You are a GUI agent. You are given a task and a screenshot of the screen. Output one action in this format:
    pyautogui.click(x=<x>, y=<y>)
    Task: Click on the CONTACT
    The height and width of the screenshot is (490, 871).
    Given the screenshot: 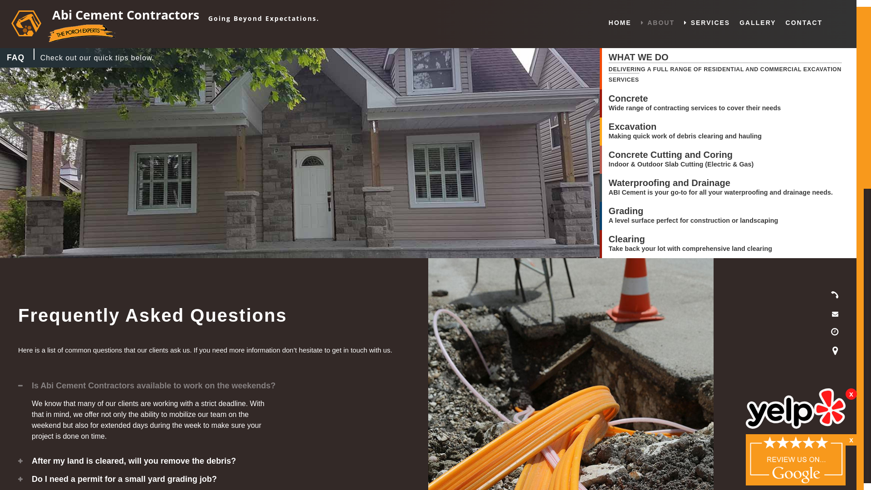 What is the action you would take?
    pyautogui.click(x=804, y=23)
    